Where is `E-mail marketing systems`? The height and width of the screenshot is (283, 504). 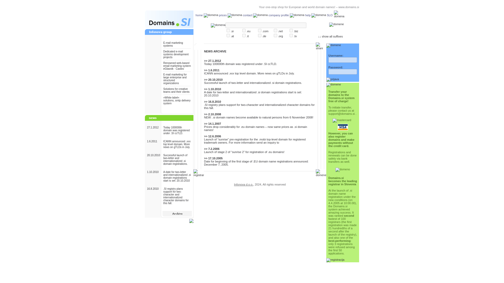
E-mail marketing systems is located at coordinates (173, 44).